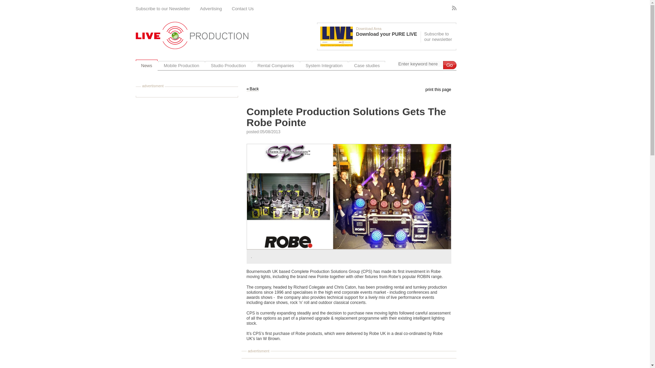 The width and height of the screenshot is (655, 368). Describe the element at coordinates (449, 65) in the screenshot. I see `Go` at that location.